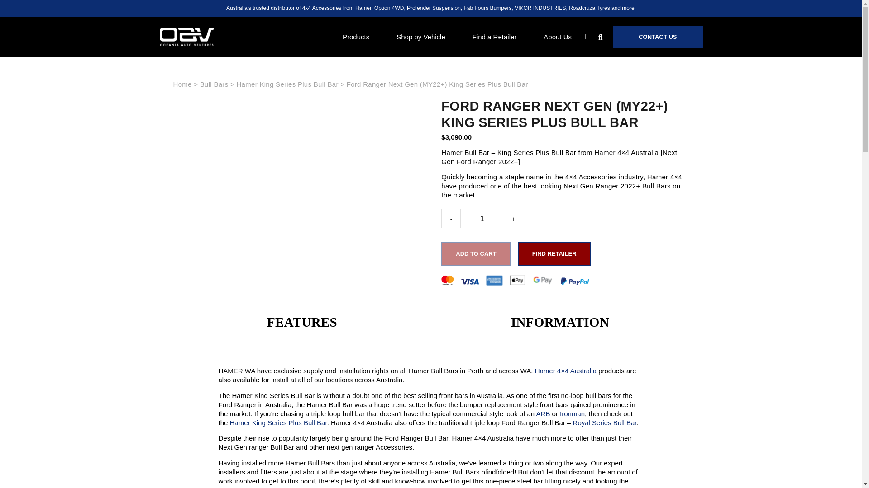  Describe the element at coordinates (476, 253) in the screenshot. I see `ADD TO CART` at that location.